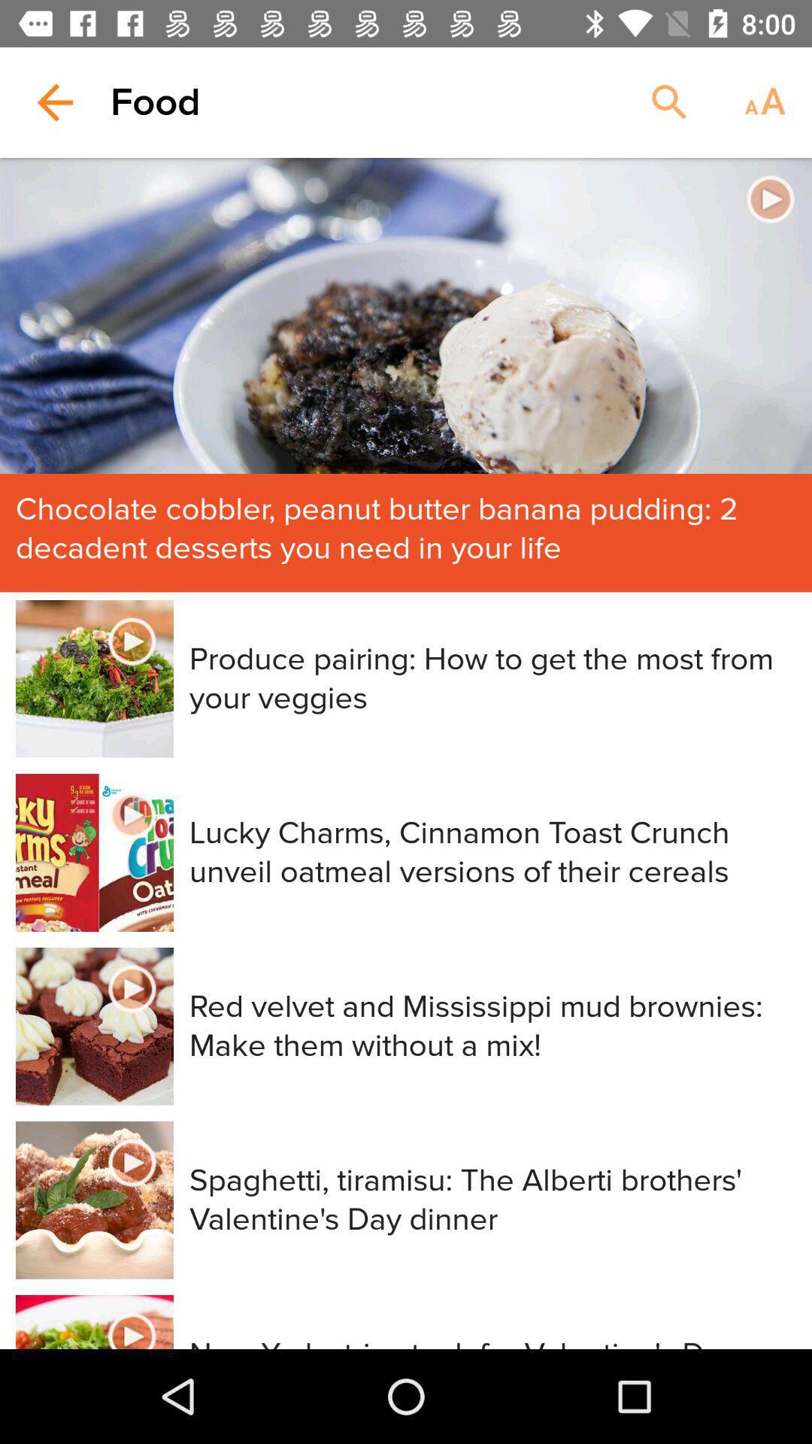 The image size is (812, 1444). I want to click on choose icon next to food icon, so click(55, 102).